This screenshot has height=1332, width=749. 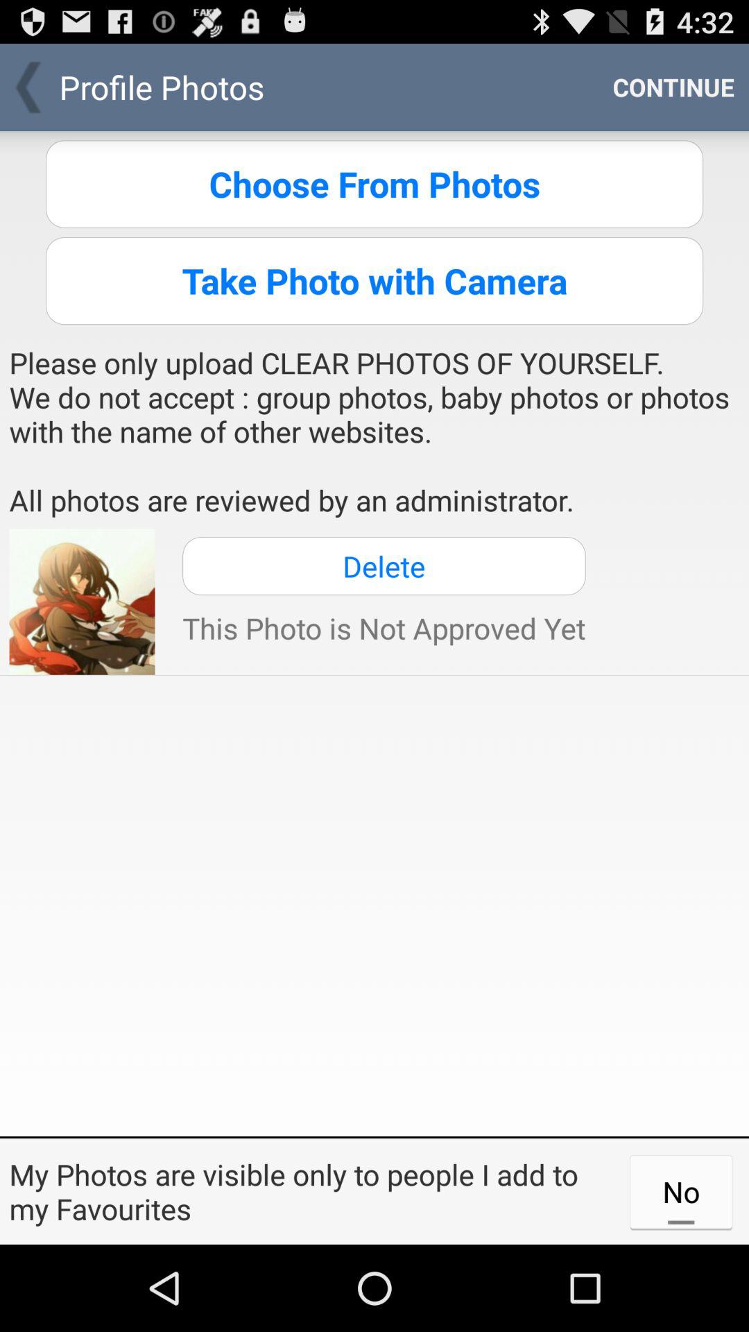 I want to click on launch icon above choose from photos button, so click(x=673, y=87).